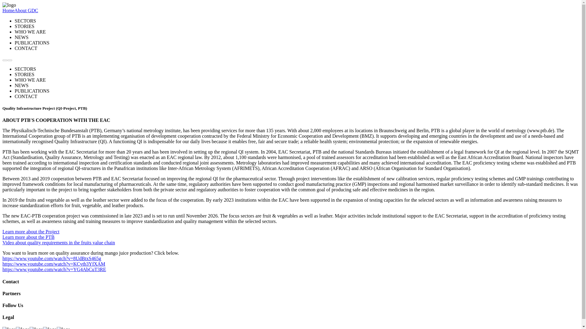 Image resolution: width=586 pixels, height=329 pixels. Describe the element at coordinates (8, 10) in the screenshot. I see `Home` at that location.